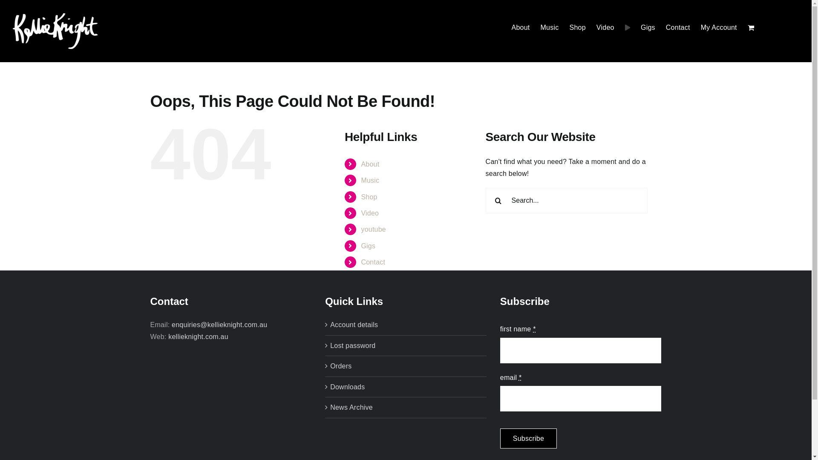 The image size is (818, 460). I want to click on News Archive, so click(406, 408).